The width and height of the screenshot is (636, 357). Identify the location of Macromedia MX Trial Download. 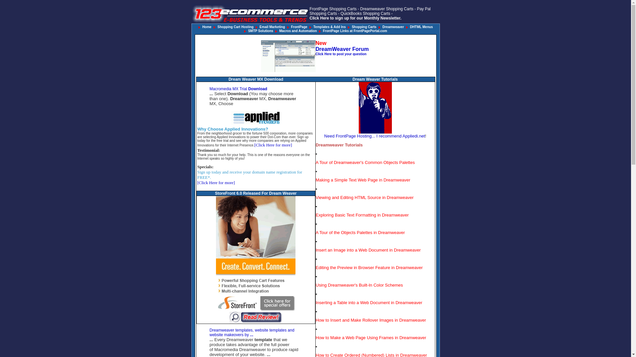
(238, 89).